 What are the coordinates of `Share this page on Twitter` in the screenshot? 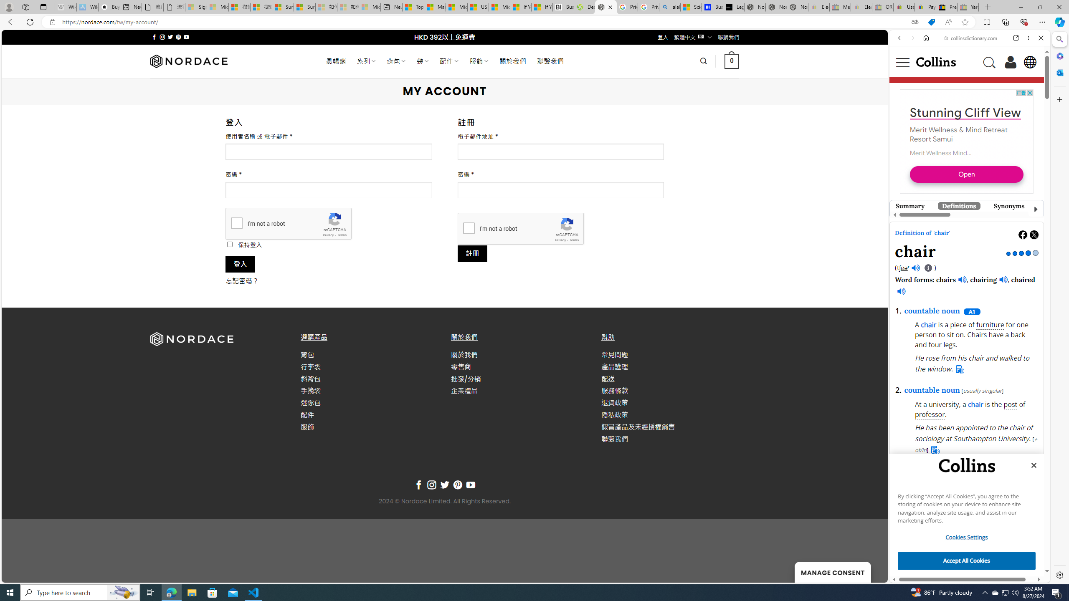 It's located at (1034, 235).